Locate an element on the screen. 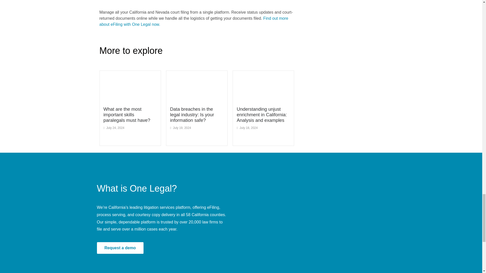 The height and width of the screenshot is (273, 486). Request a demo is located at coordinates (120, 248).